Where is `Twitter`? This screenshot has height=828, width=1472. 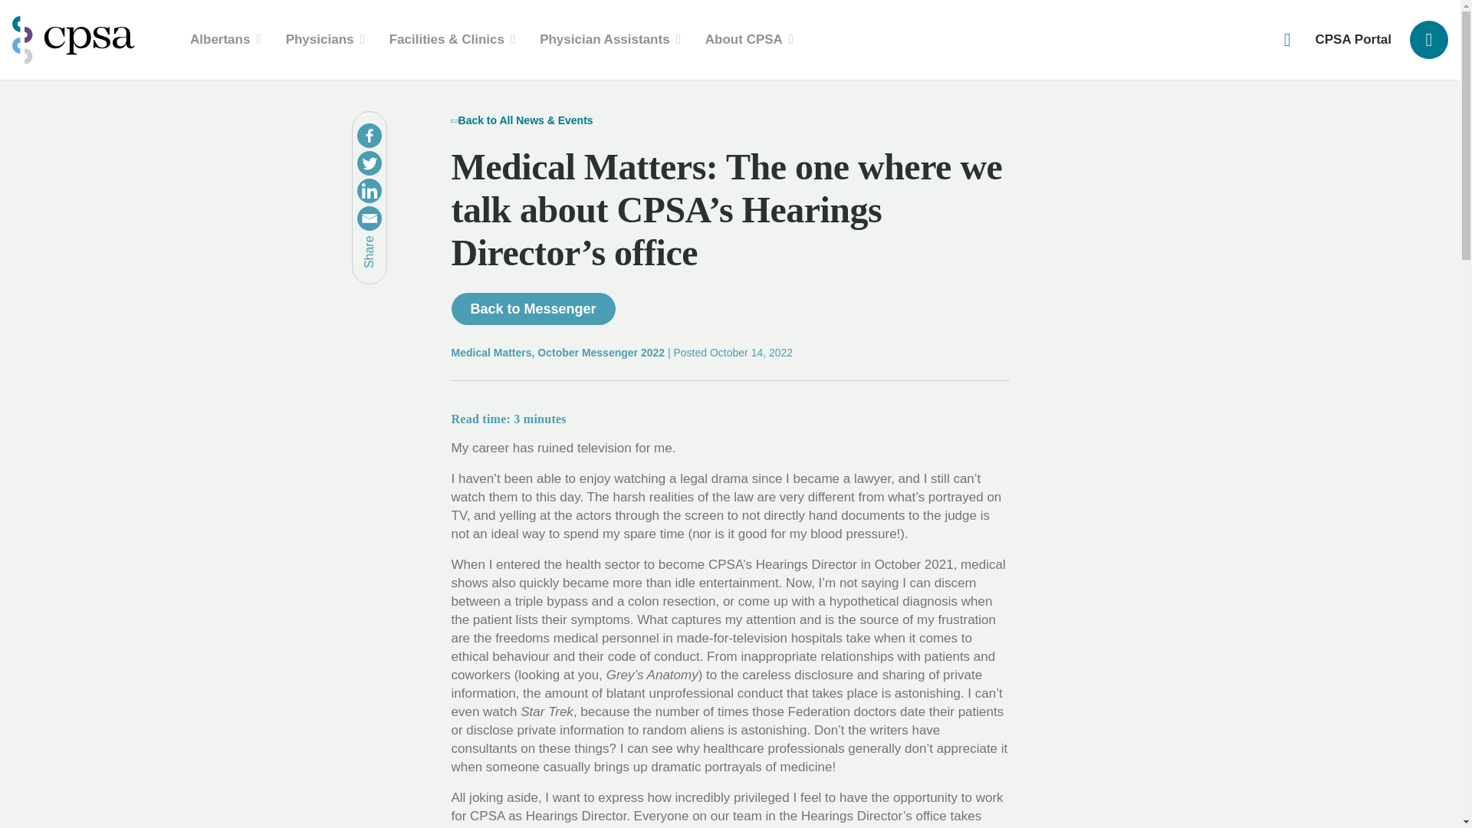 Twitter is located at coordinates (370, 163).